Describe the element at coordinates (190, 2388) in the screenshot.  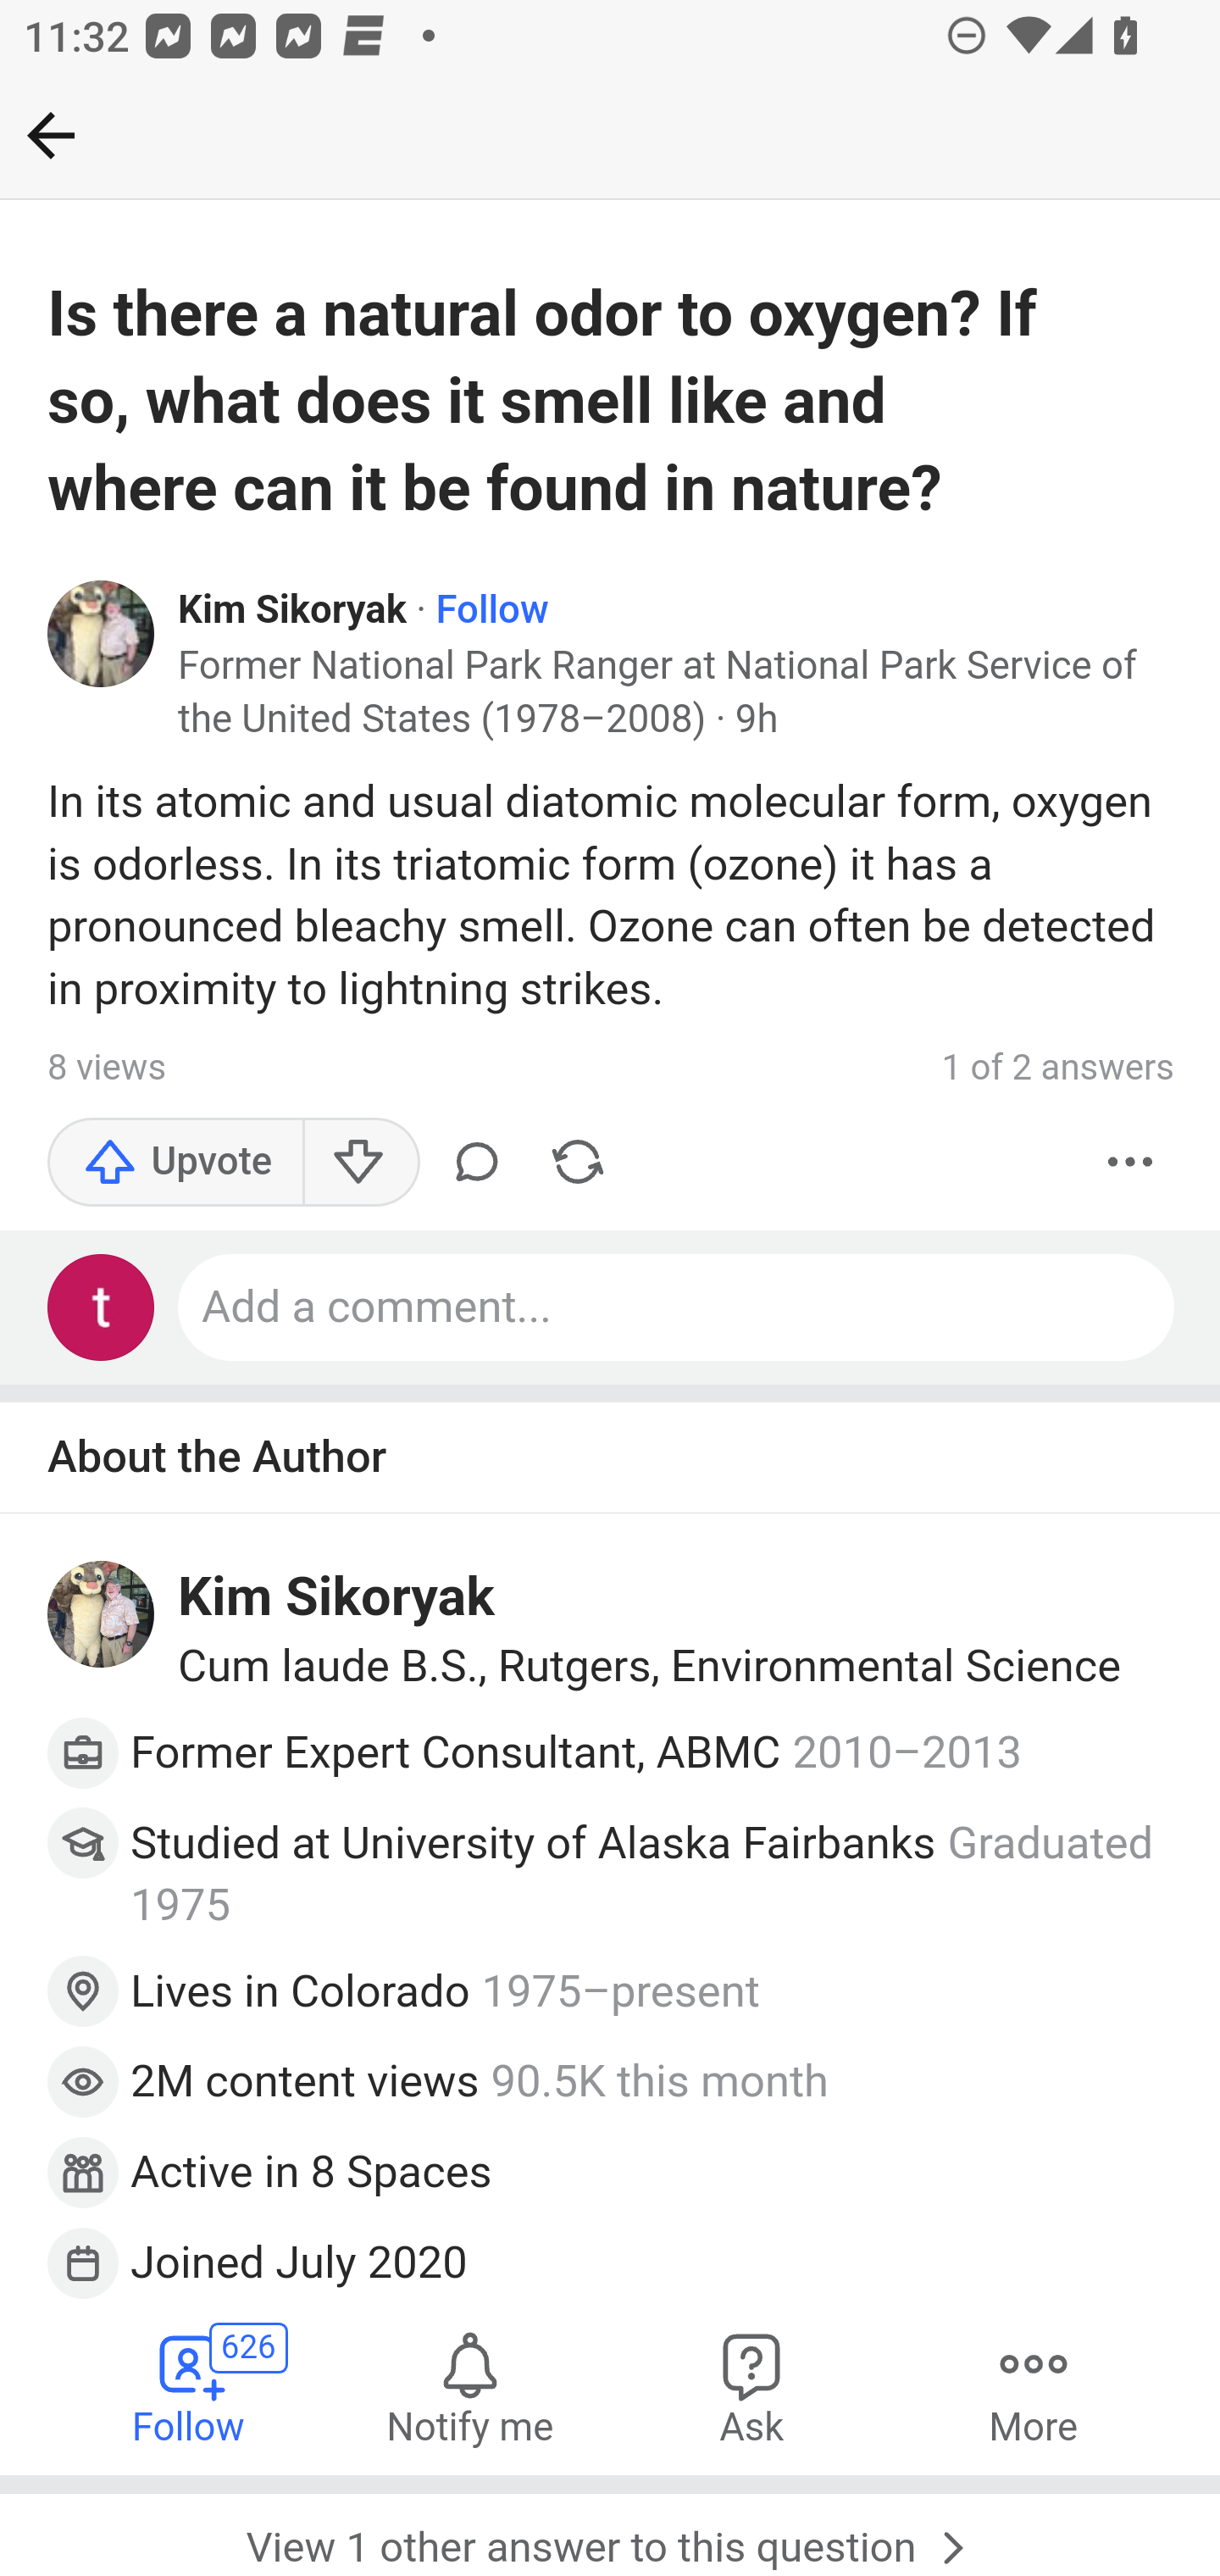
I see `Follow Kim Sikoryak 626 Follow` at that location.